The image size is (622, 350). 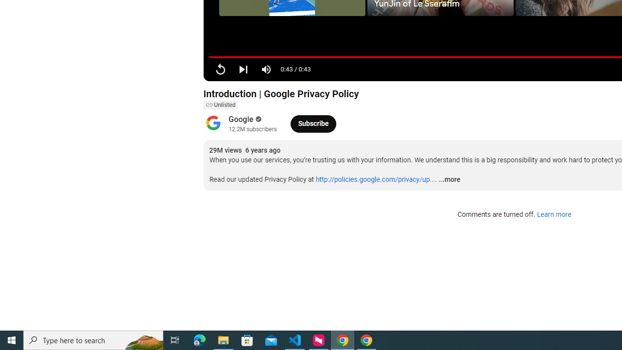 What do you see at coordinates (449, 180) in the screenshot?
I see `...more` at bounding box center [449, 180].